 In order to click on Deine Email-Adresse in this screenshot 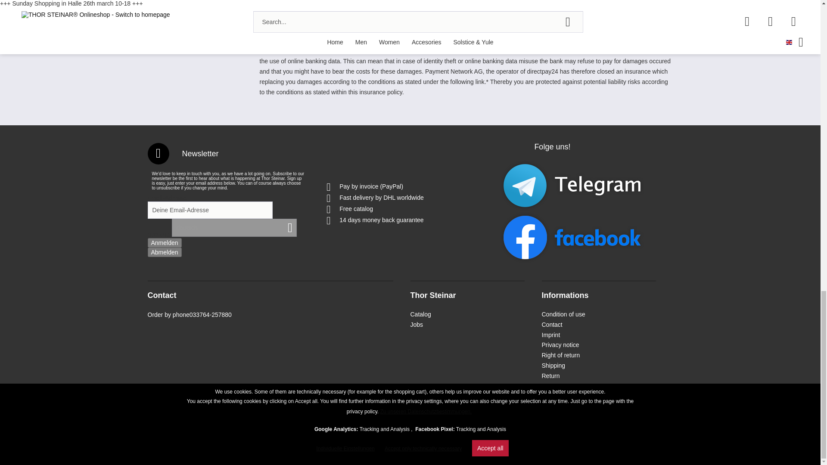, I will do `click(209, 210)`.